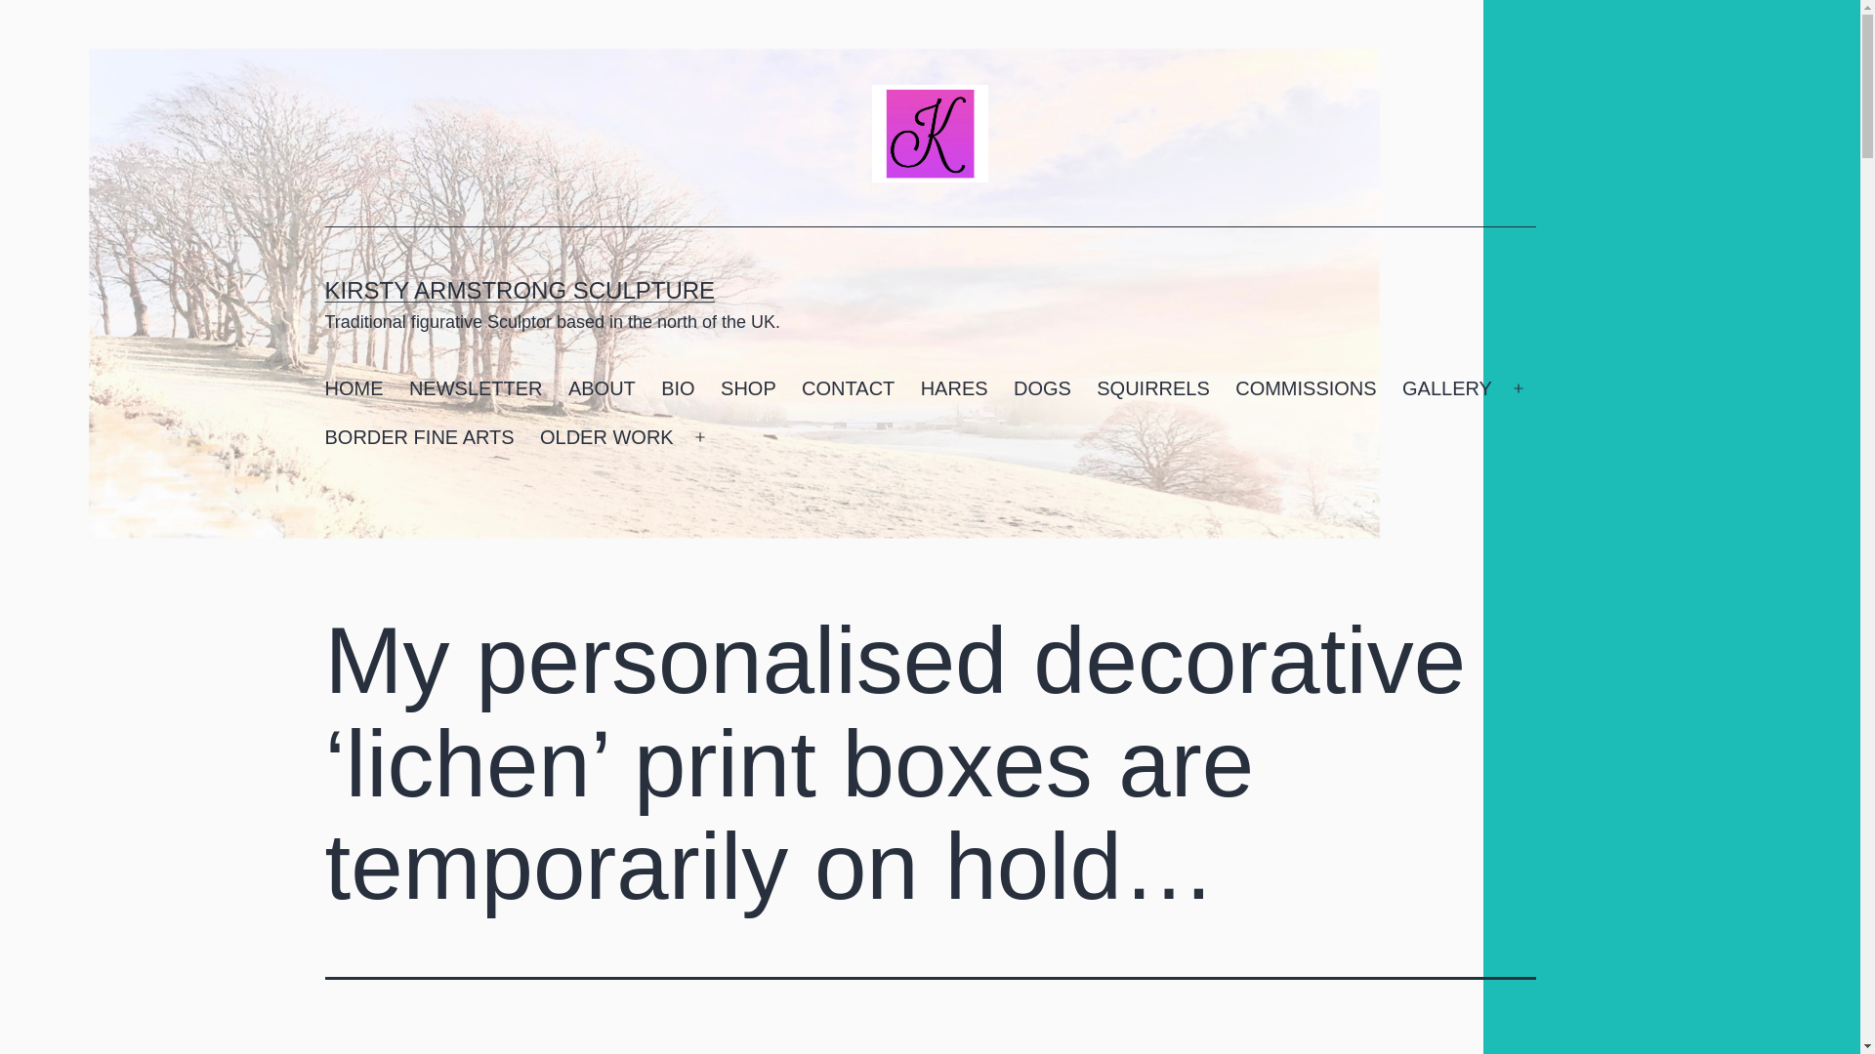  Describe the element at coordinates (748, 388) in the screenshot. I see `Just Kirsty Sculpture and Gifts Shop` at that location.